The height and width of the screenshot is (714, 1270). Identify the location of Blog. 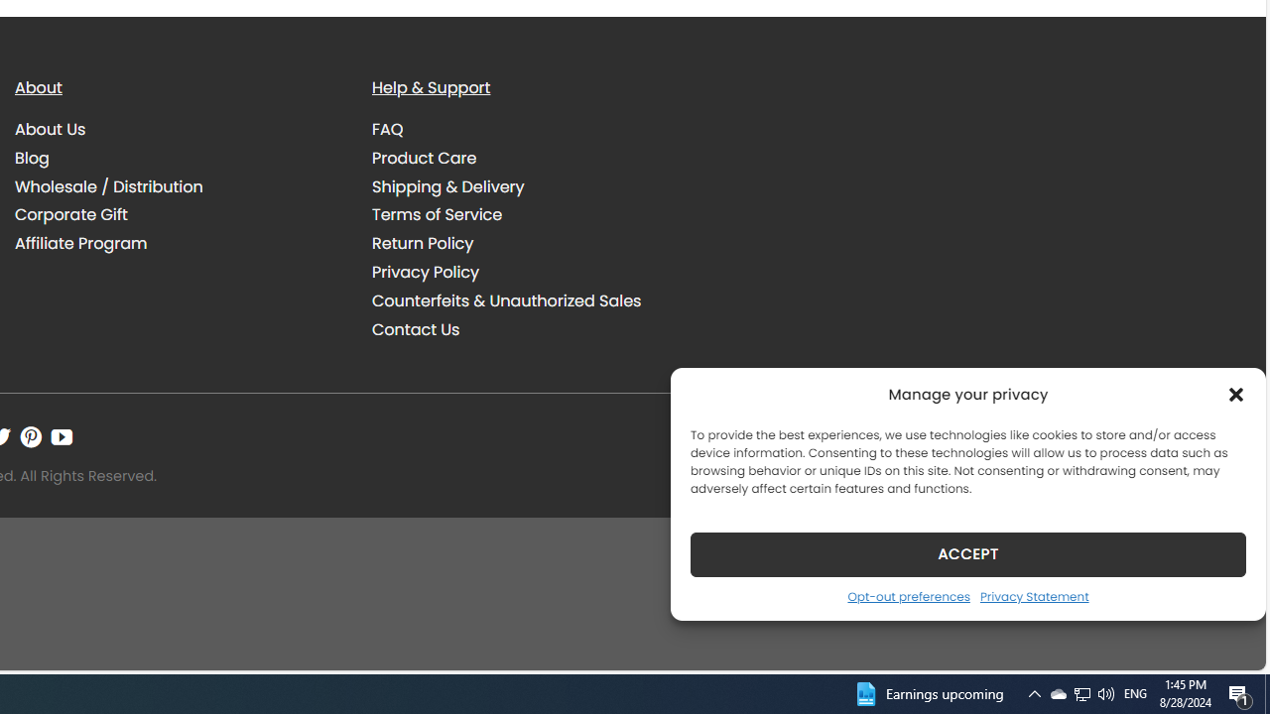
(179, 158).